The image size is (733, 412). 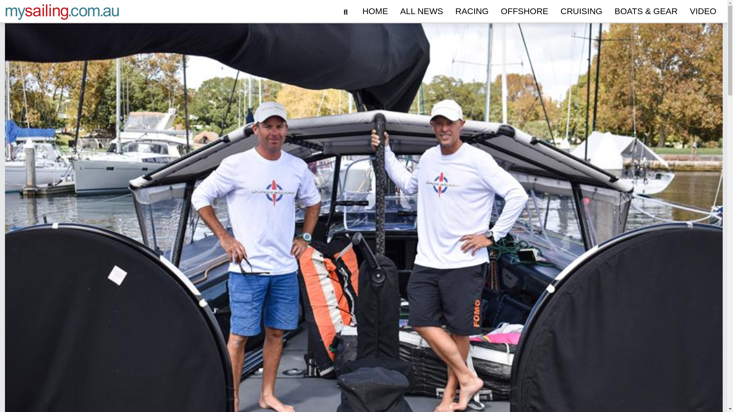 I want to click on Offshore, so click(x=524, y=11).